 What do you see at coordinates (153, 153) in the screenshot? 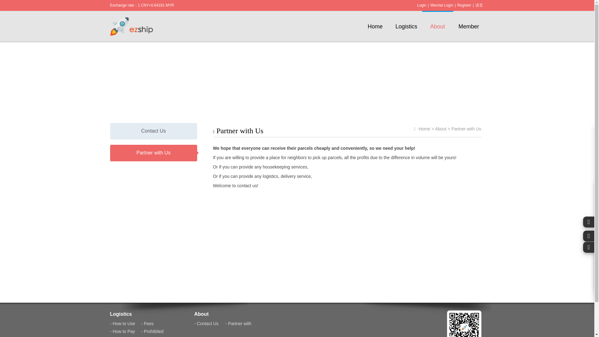
I see `Partner with Us` at bounding box center [153, 153].